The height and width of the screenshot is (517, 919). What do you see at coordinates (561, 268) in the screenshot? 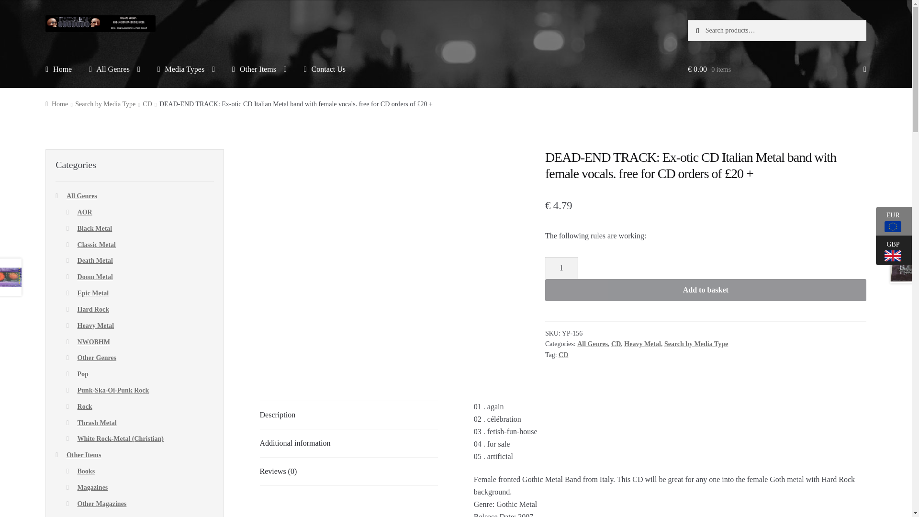
I see `Qty` at bounding box center [561, 268].